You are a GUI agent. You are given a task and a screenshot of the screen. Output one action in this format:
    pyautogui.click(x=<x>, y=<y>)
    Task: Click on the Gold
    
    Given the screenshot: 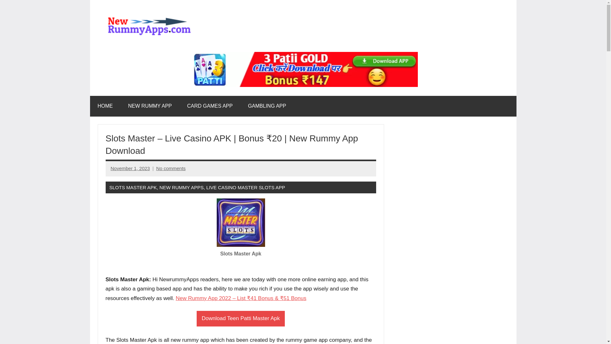 What is the action you would take?
    pyautogui.click(x=303, y=56)
    